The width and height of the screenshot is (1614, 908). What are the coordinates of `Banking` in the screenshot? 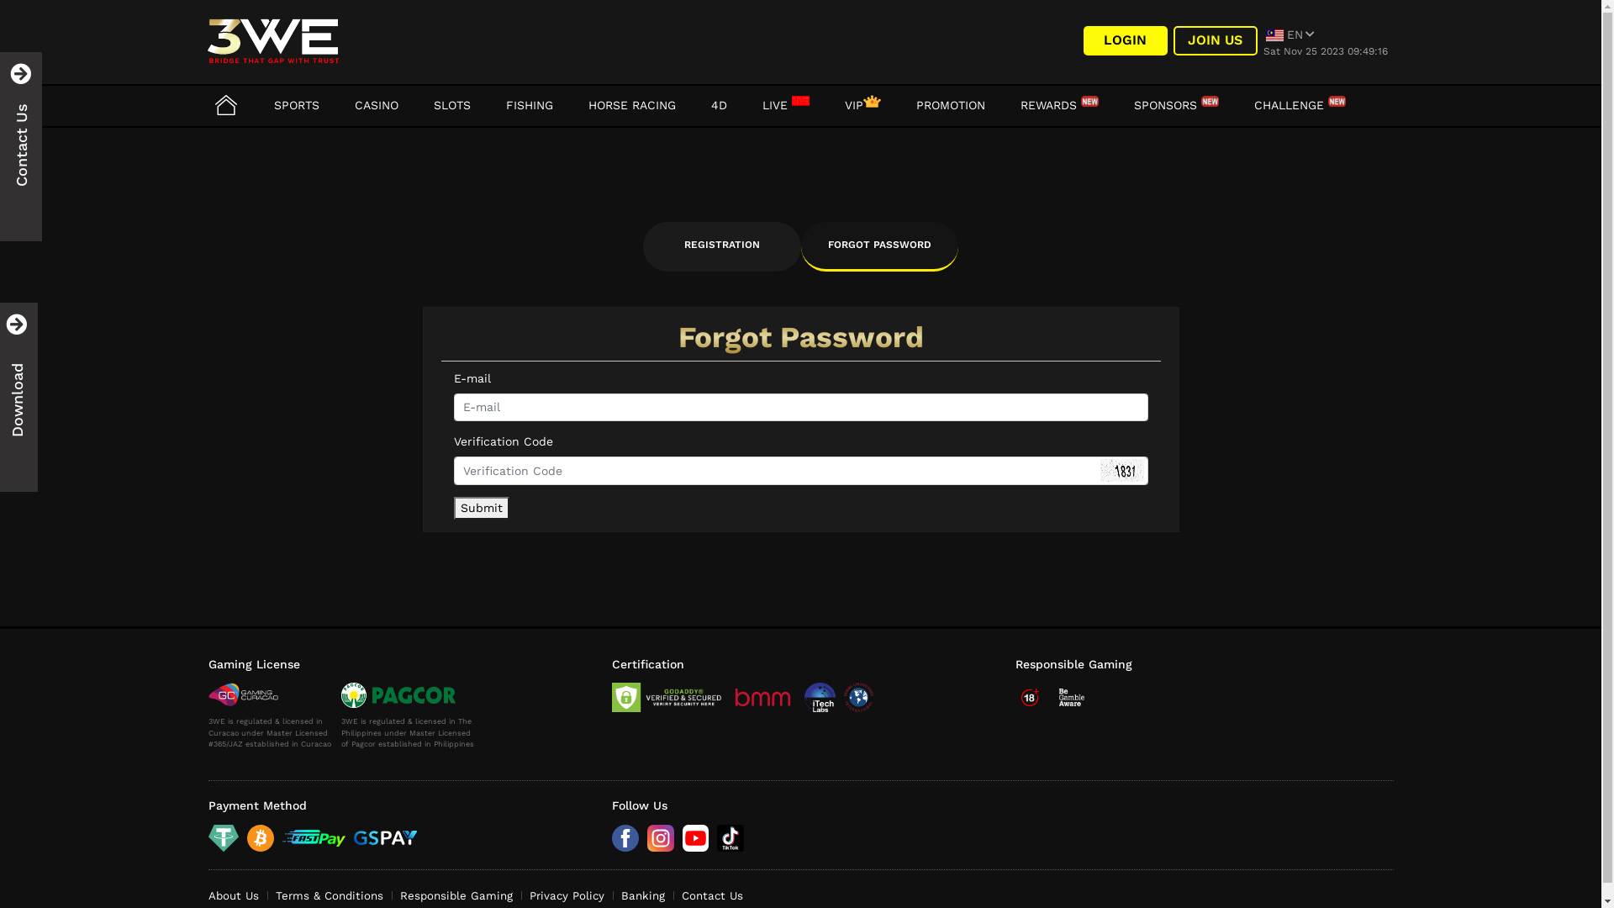 It's located at (642, 896).